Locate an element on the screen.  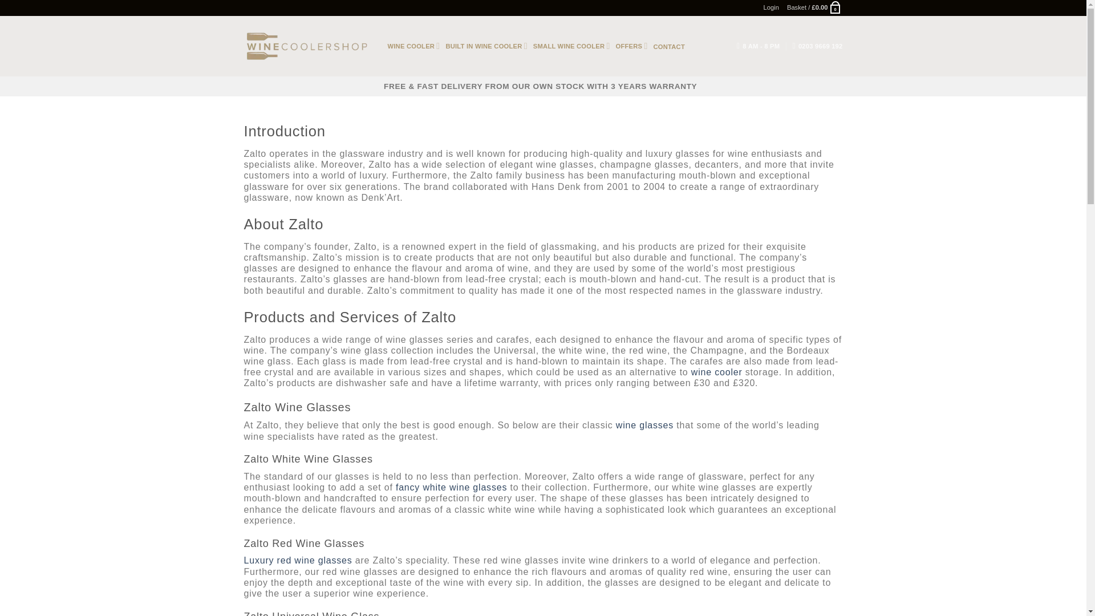
Luxury red wine glasses is located at coordinates (298, 560).